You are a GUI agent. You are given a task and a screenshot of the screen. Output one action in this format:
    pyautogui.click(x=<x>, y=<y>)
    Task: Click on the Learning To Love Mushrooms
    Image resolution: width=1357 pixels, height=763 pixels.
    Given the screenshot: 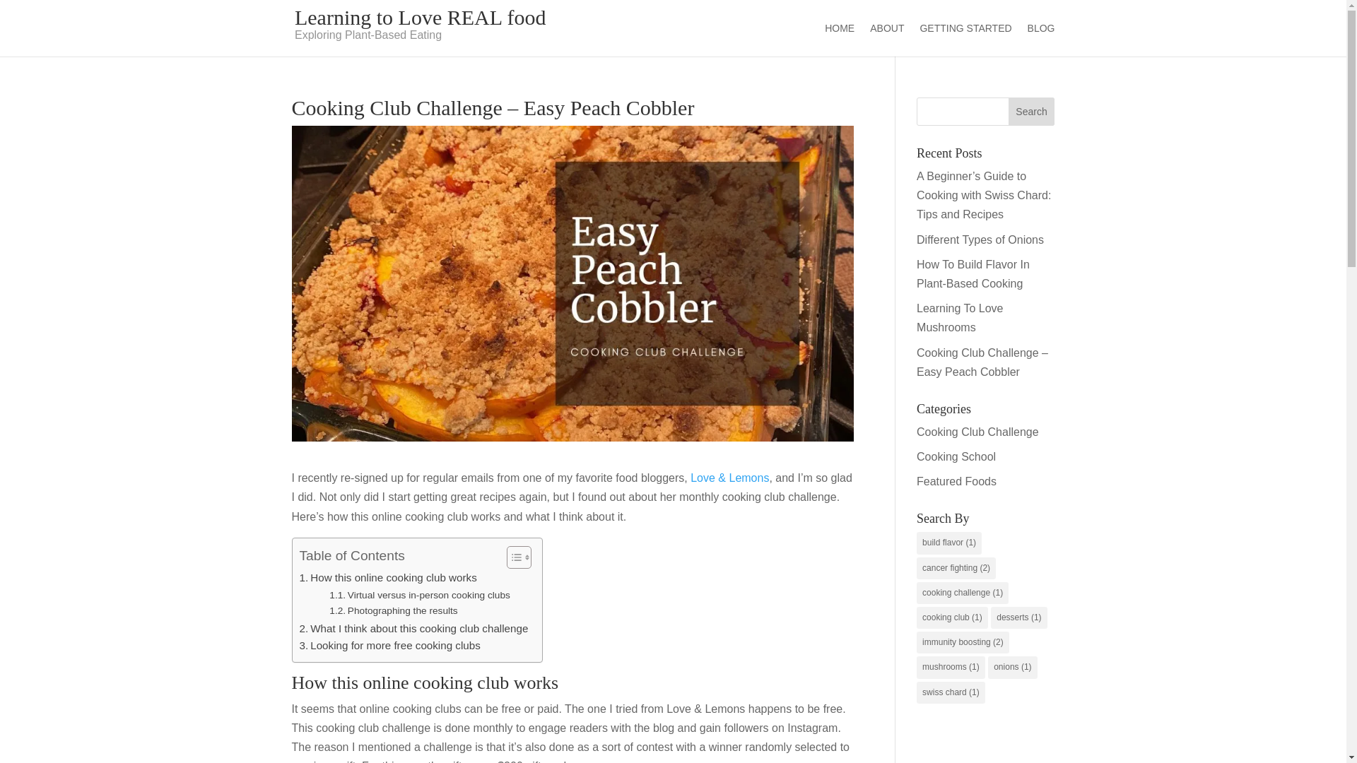 What is the action you would take?
    pyautogui.click(x=960, y=317)
    